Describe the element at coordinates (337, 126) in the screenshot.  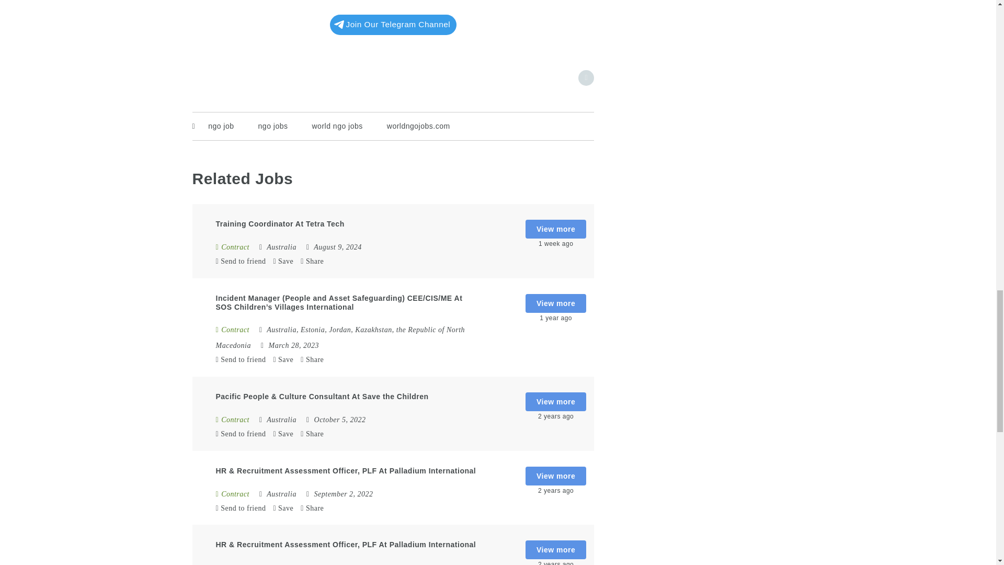
I see `world ngo jobs` at that location.